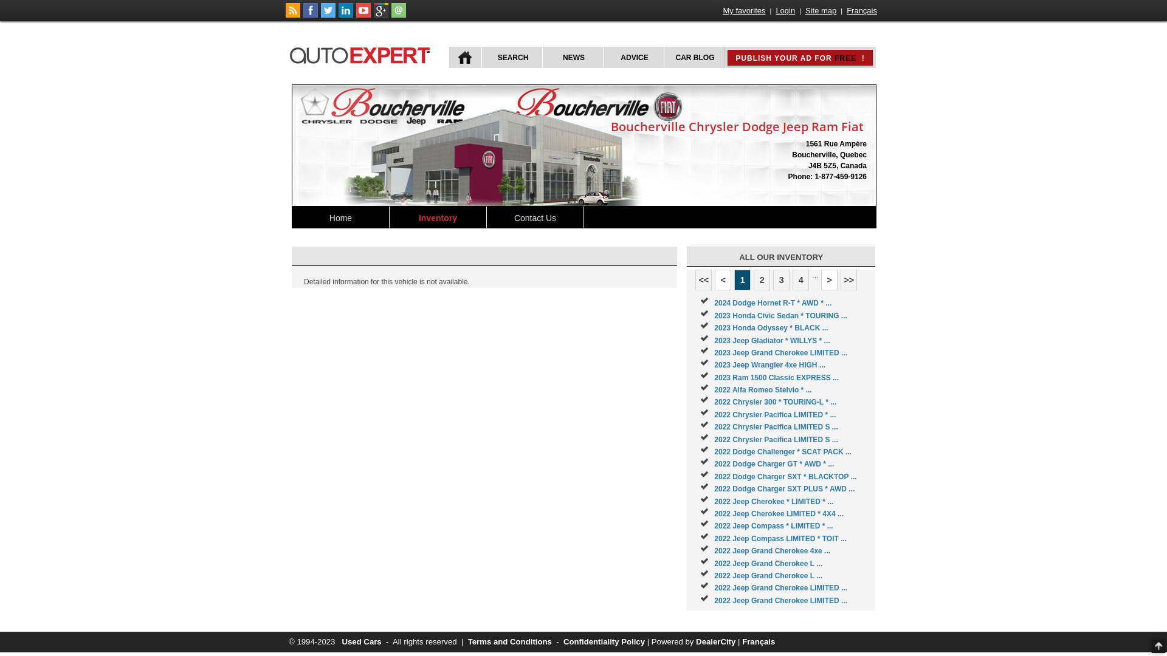  I want to click on Follow Publications Le Guide Inc. on LinkedIn, so click(346, 15).